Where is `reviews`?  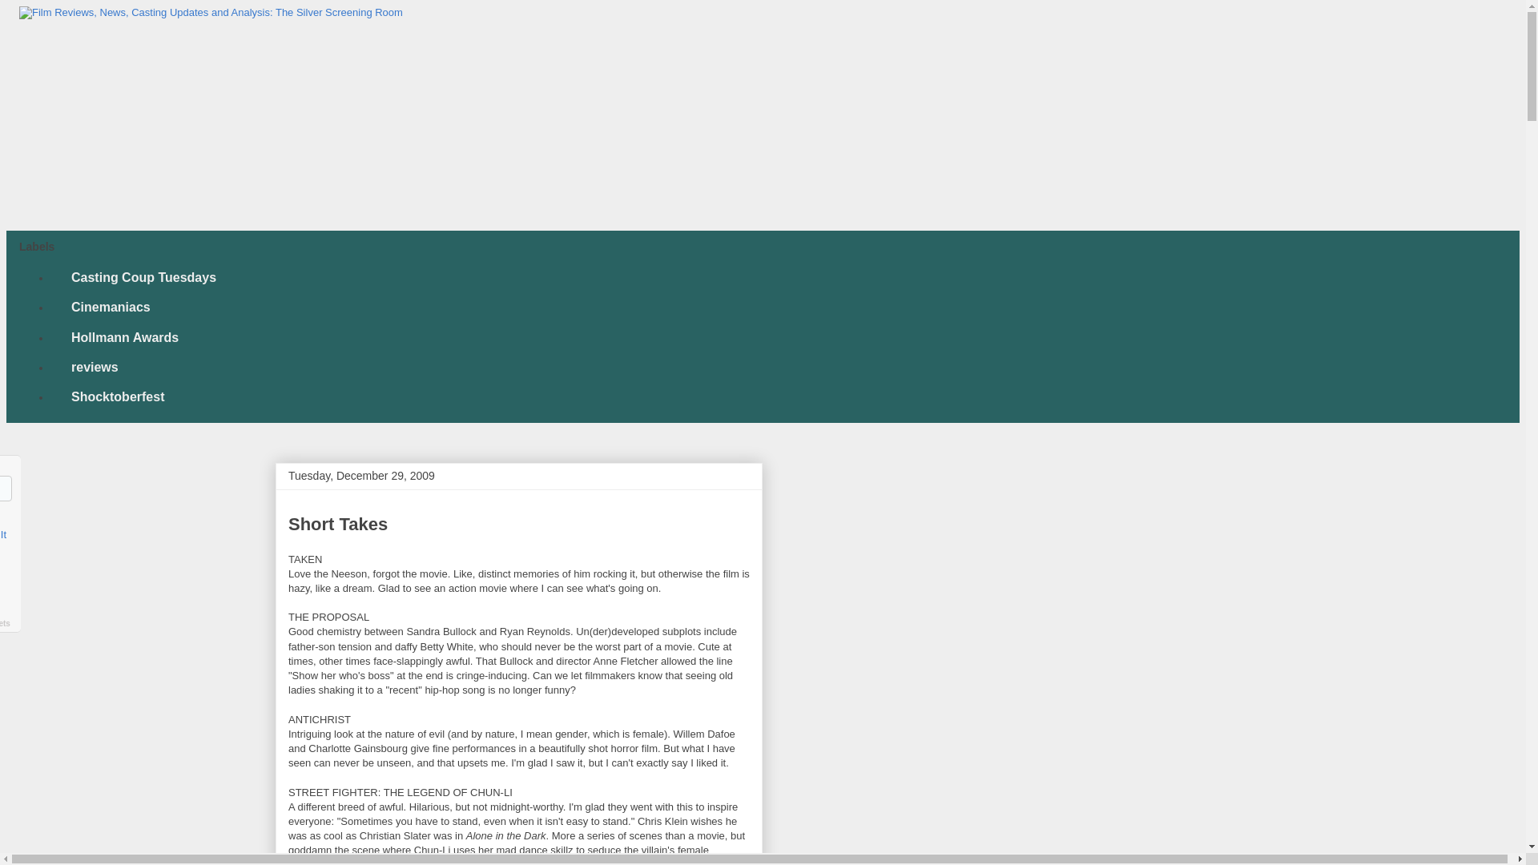 reviews is located at coordinates (95, 367).